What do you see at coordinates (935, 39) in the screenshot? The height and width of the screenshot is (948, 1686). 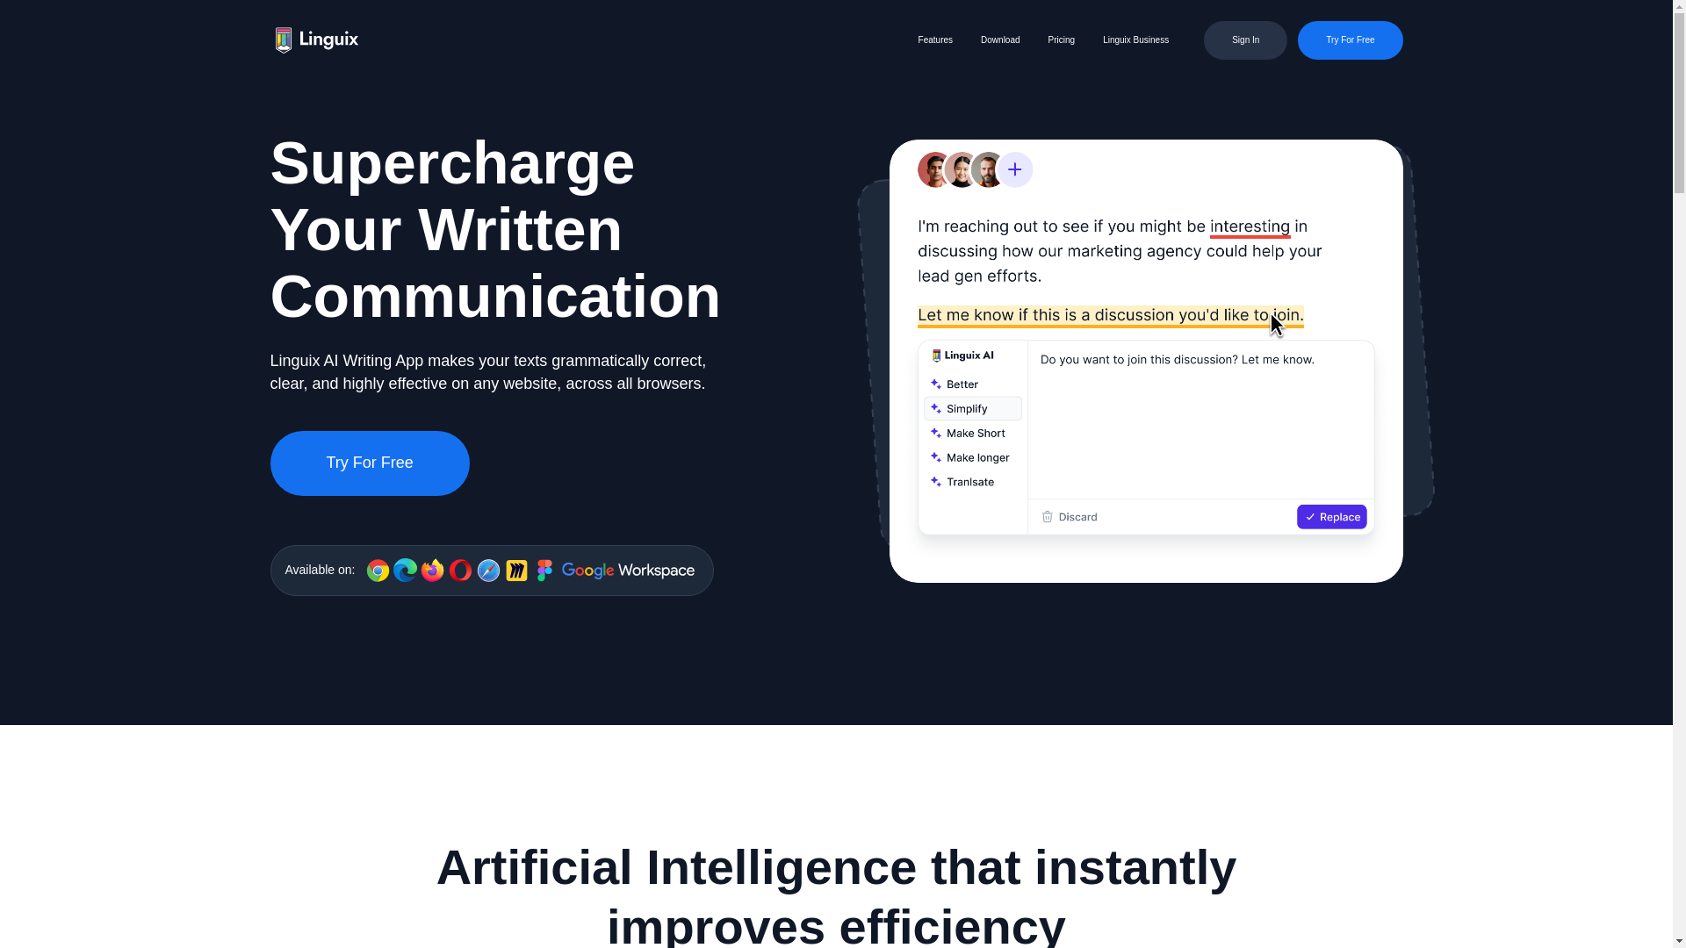 I see `Features` at bounding box center [935, 39].